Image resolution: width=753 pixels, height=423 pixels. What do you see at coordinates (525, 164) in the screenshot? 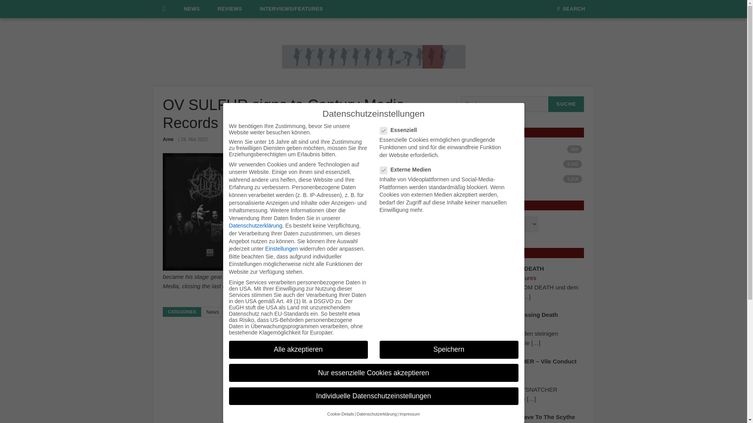
I see `News` at bounding box center [525, 164].